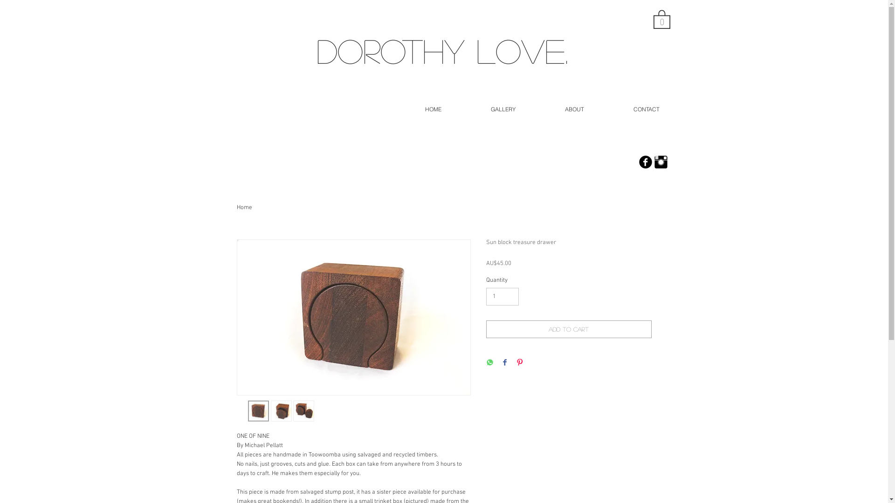 The height and width of the screenshot is (503, 895). Describe the element at coordinates (662, 19) in the screenshot. I see `0` at that location.